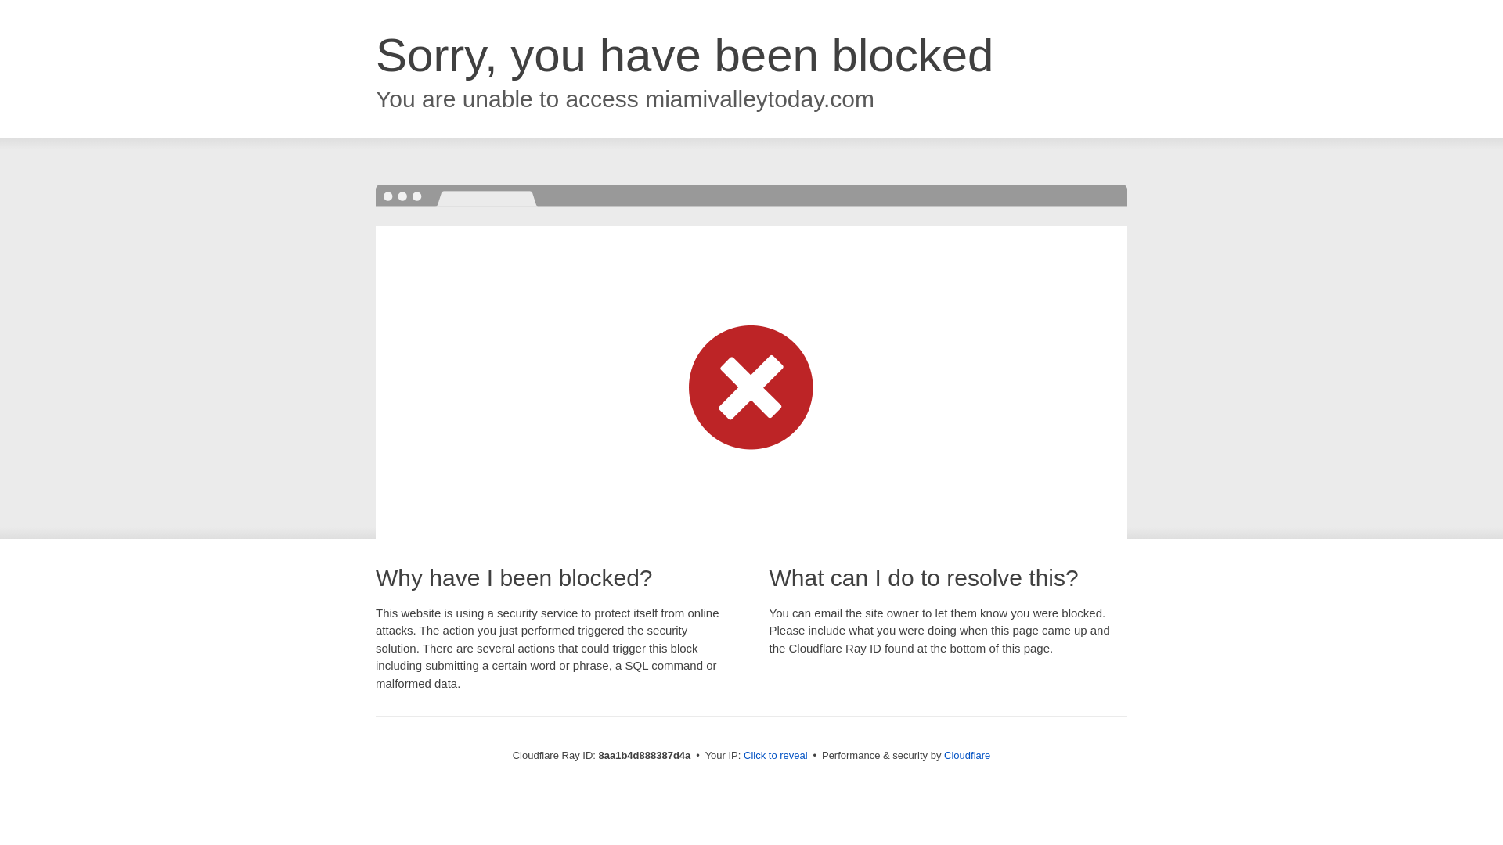 The width and height of the screenshot is (1503, 845). What do you see at coordinates (967, 755) in the screenshot?
I see `Cloudflare` at bounding box center [967, 755].